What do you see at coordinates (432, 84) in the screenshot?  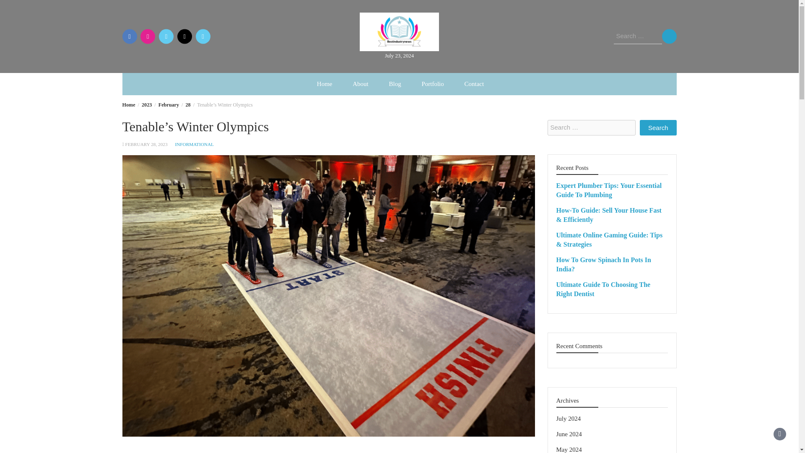 I see `Portfolio` at bounding box center [432, 84].